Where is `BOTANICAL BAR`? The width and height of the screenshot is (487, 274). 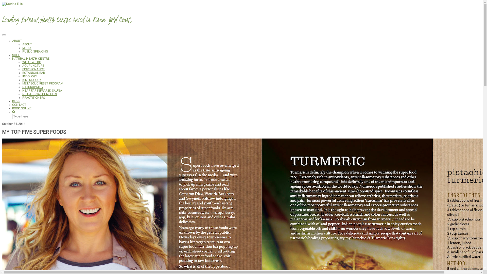 BOTANICAL BAR is located at coordinates (33, 73).